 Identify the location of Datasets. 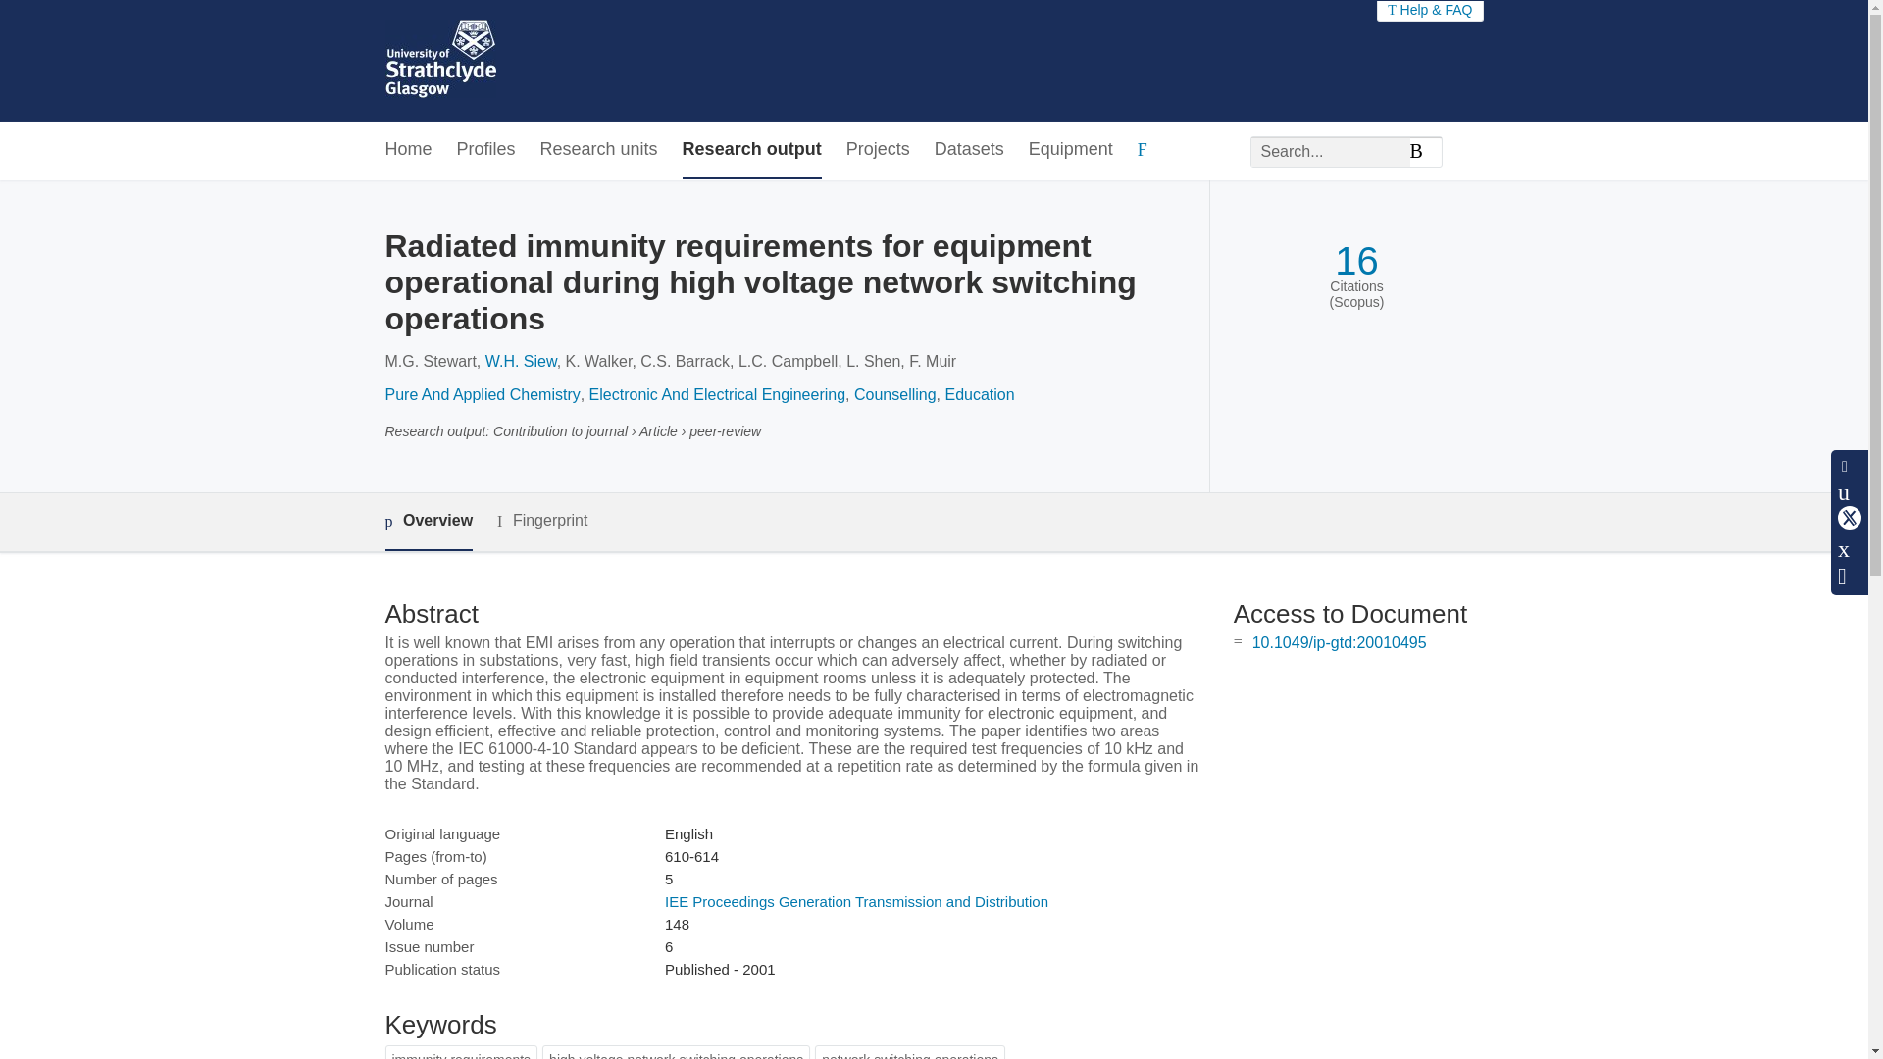
(969, 150).